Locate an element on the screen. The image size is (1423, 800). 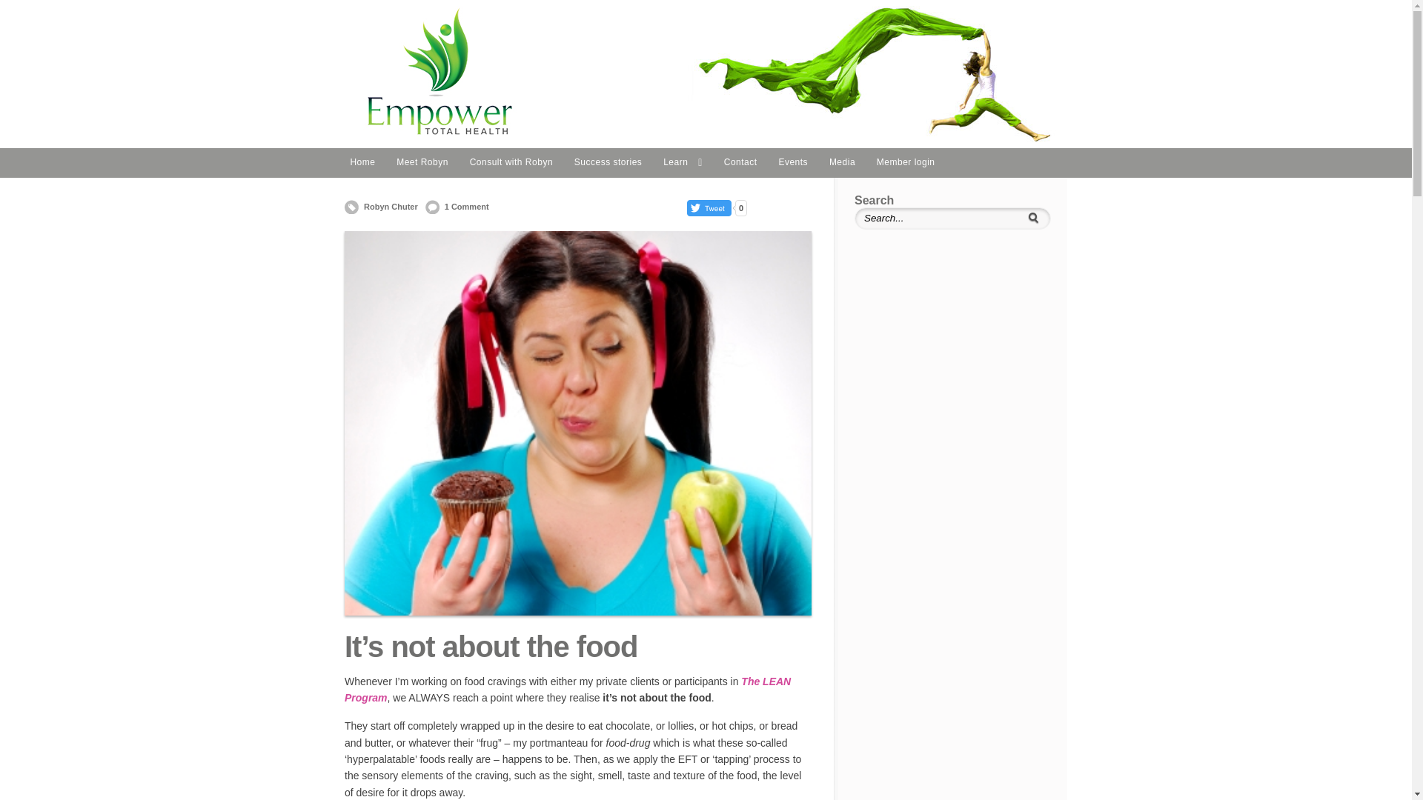
The LEAN Program is located at coordinates (568, 690).